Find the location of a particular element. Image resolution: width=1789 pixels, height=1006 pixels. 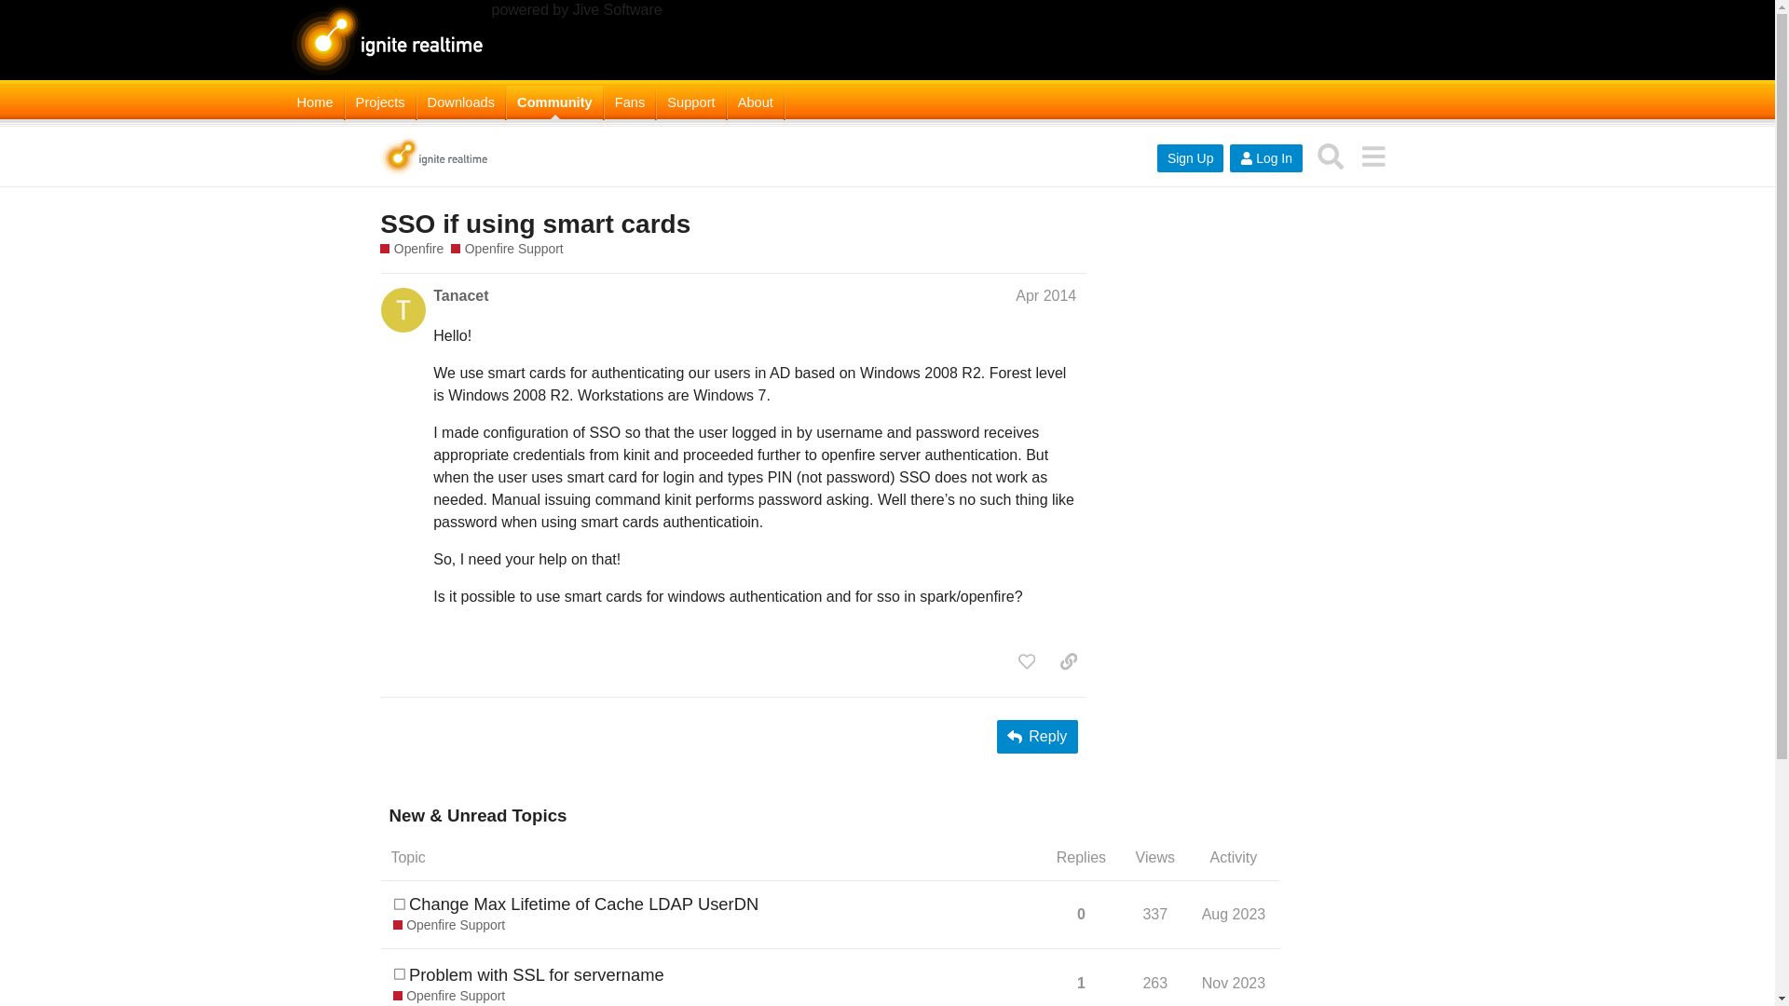

SSO if using smart cards is located at coordinates (535, 224).